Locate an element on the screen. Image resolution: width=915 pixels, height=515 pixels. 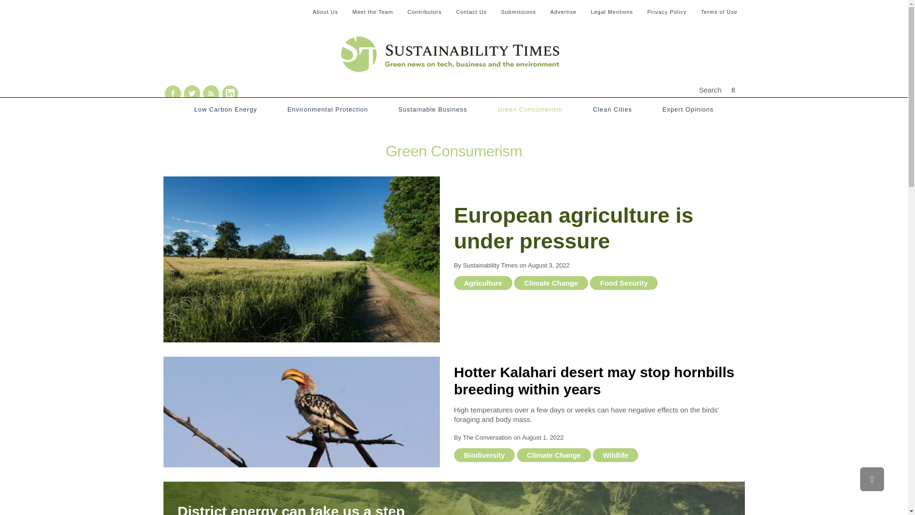
Posts by The Conversation is located at coordinates (487, 437).